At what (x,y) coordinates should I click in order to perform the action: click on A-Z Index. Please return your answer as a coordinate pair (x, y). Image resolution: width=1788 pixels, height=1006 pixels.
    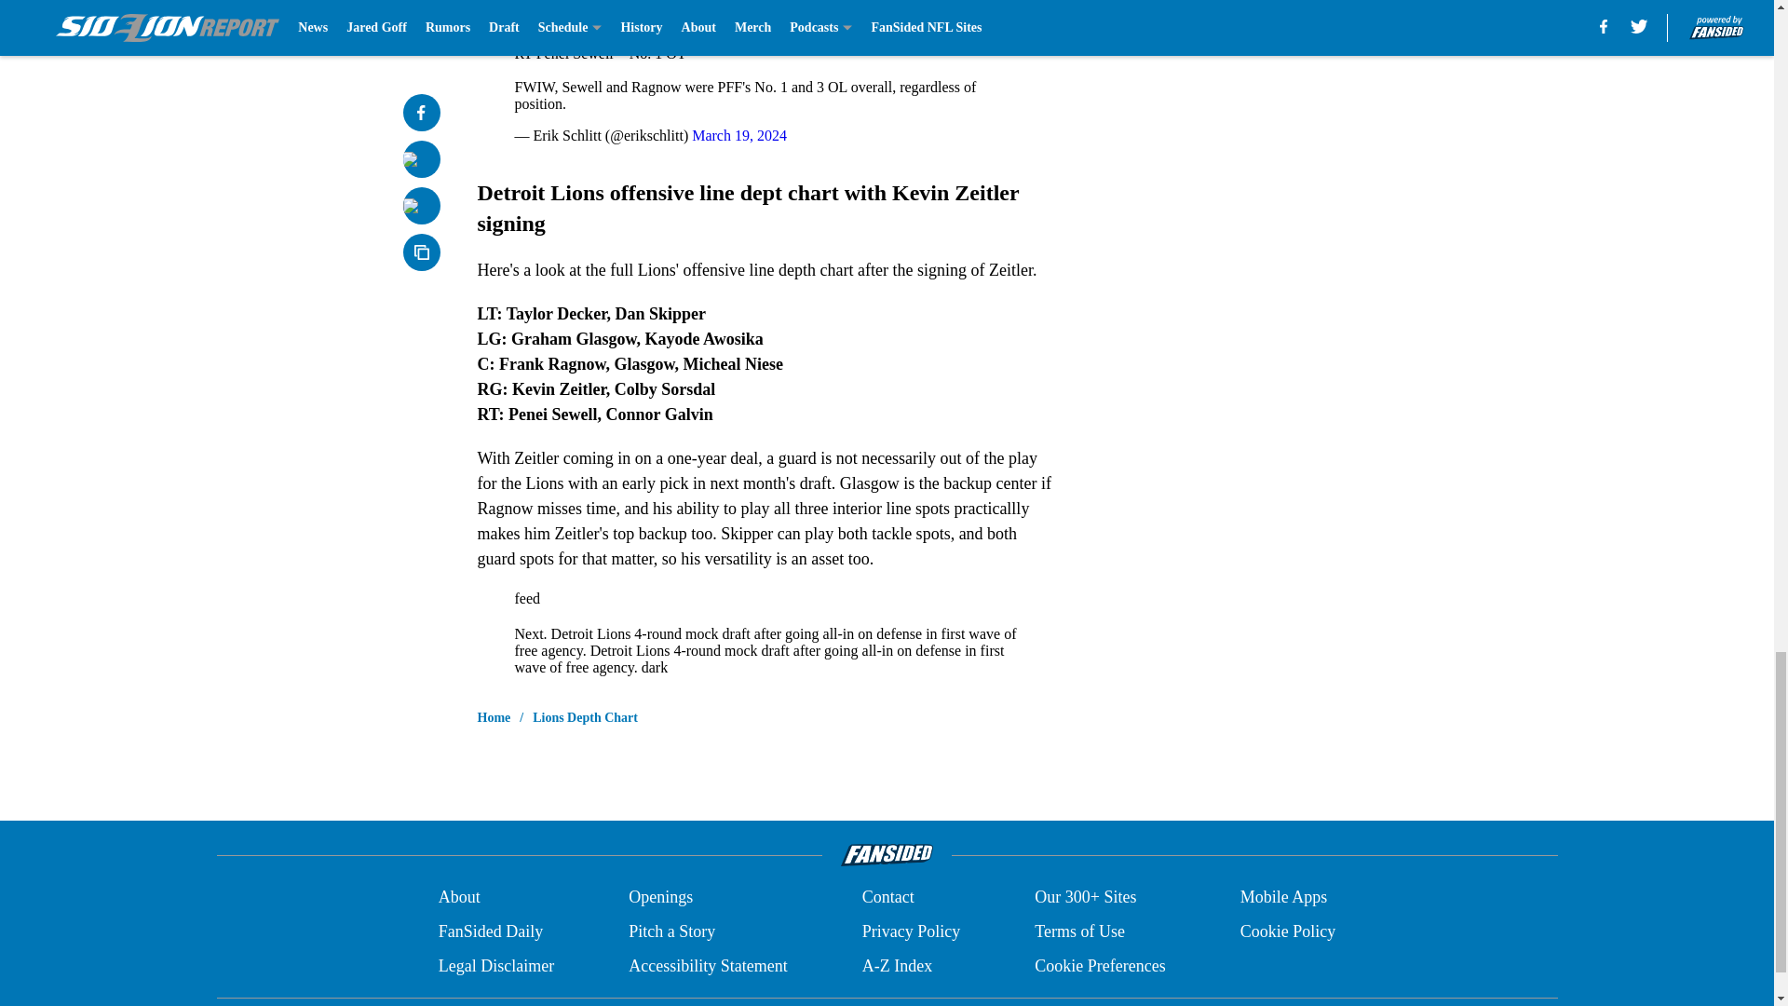
    Looking at the image, I should click on (896, 965).